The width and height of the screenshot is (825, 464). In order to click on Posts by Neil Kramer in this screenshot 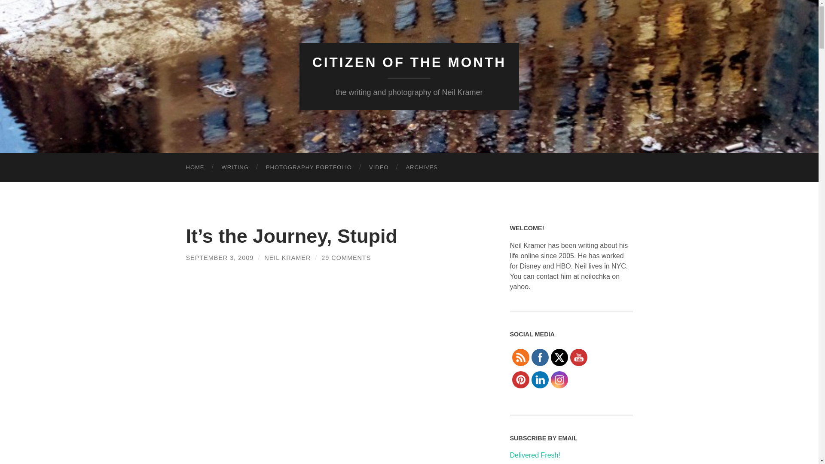, I will do `click(287, 258)`.